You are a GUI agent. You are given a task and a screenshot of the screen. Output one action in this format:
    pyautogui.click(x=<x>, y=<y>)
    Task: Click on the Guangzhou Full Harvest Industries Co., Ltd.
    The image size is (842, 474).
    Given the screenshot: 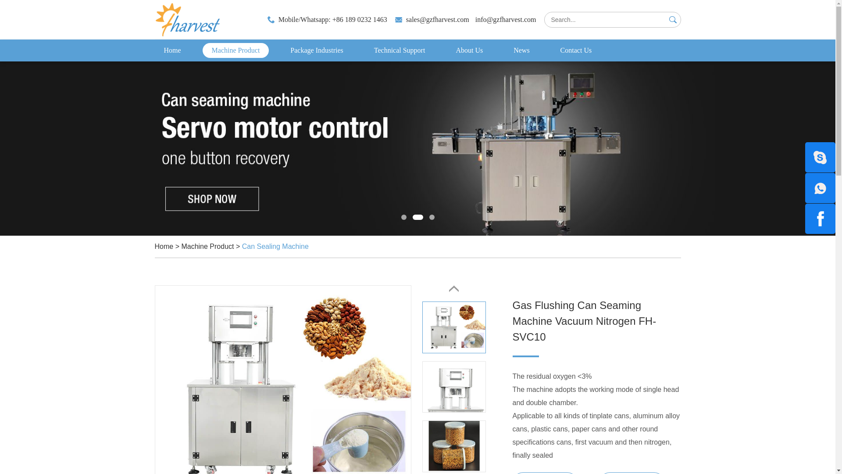 What is the action you would take?
    pyautogui.click(x=187, y=19)
    